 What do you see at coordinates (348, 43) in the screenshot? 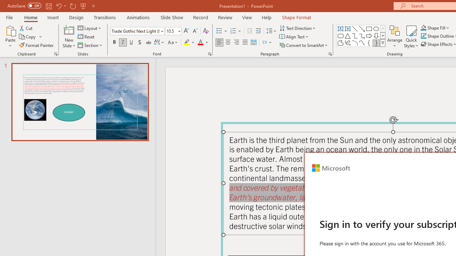
I see `Freeform: Scribble` at bounding box center [348, 43].